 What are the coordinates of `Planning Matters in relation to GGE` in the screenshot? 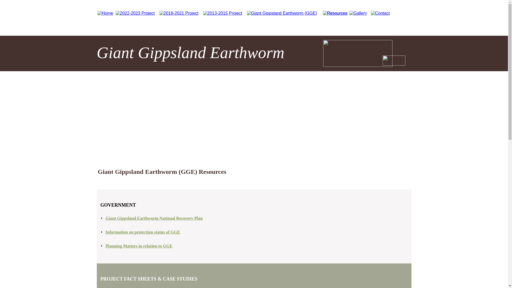 It's located at (139, 246).